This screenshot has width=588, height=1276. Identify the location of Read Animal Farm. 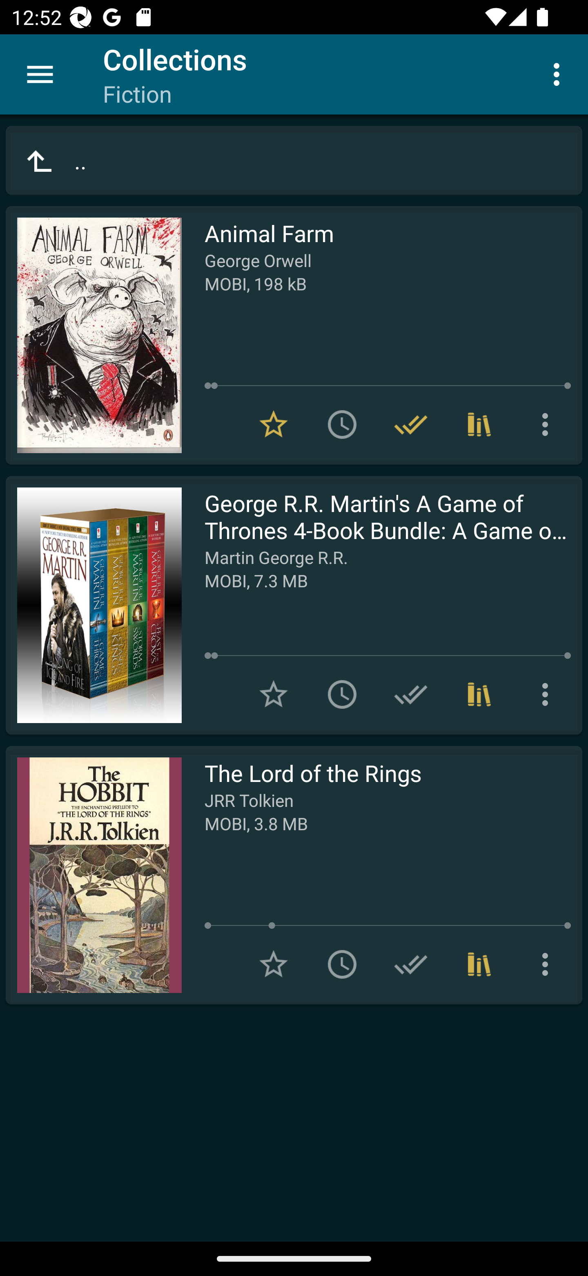
(94, 335).